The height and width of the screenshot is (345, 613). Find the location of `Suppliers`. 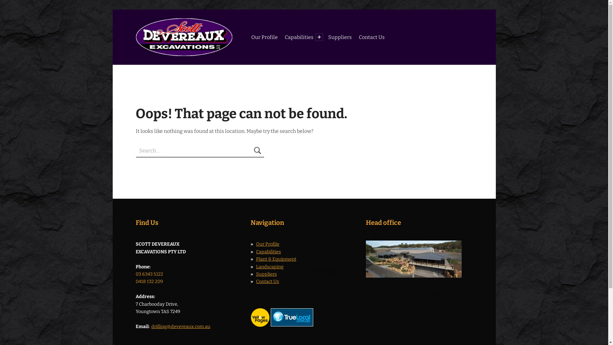

Suppliers is located at coordinates (340, 37).